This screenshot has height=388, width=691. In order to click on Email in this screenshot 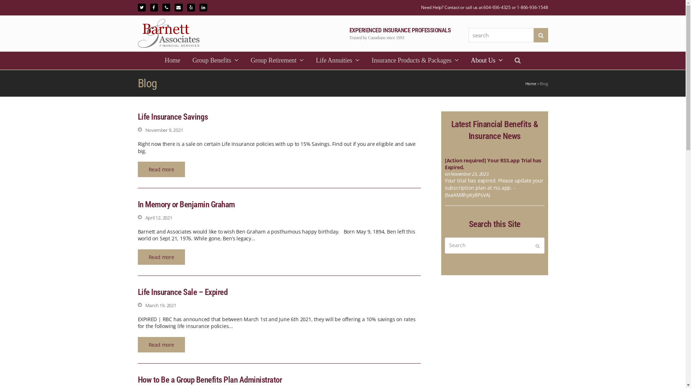, I will do `click(179, 8)`.